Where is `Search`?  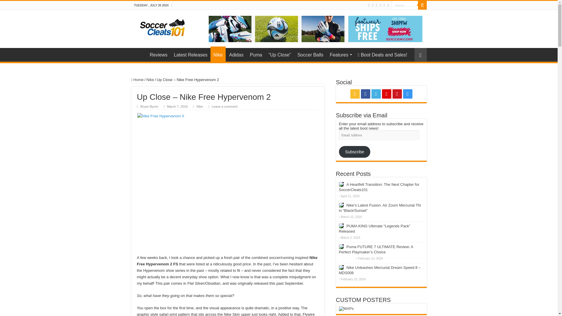
Search is located at coordinates (405, 5).